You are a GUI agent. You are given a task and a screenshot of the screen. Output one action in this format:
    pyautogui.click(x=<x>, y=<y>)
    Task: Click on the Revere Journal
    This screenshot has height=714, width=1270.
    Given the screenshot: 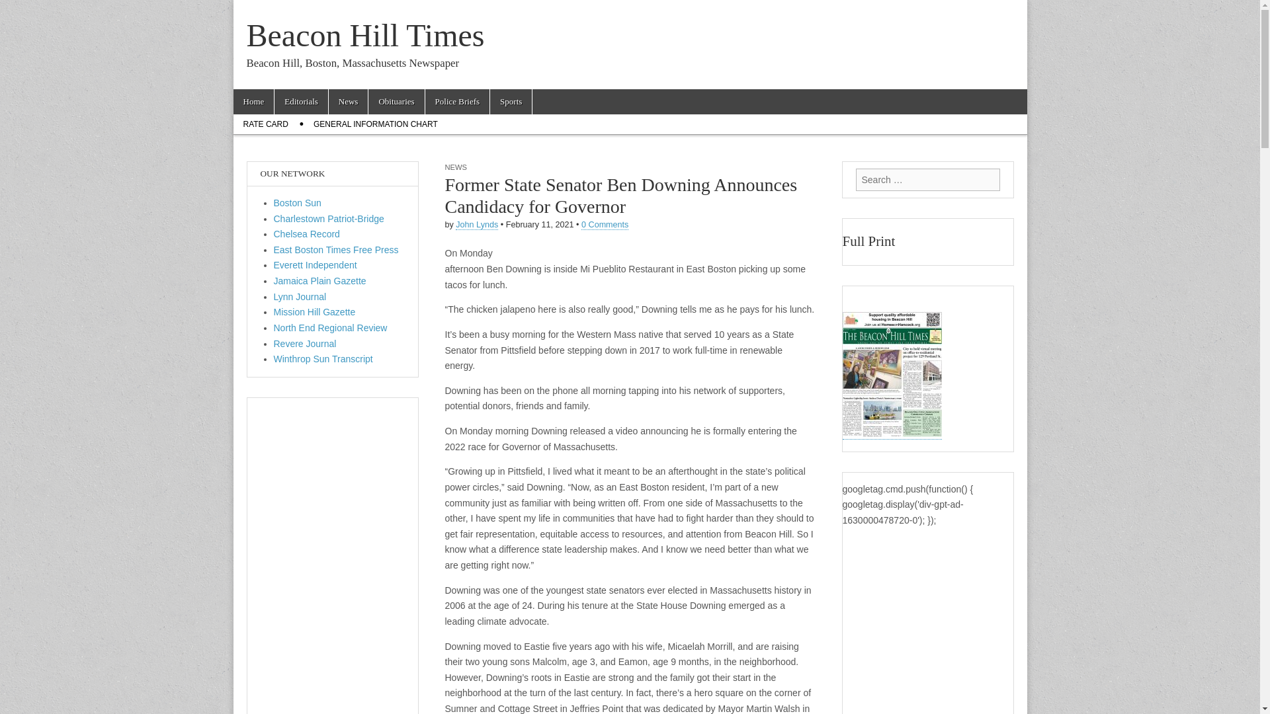 What is the action you would take?
    pyautogui.click(x=305, y=344)
    